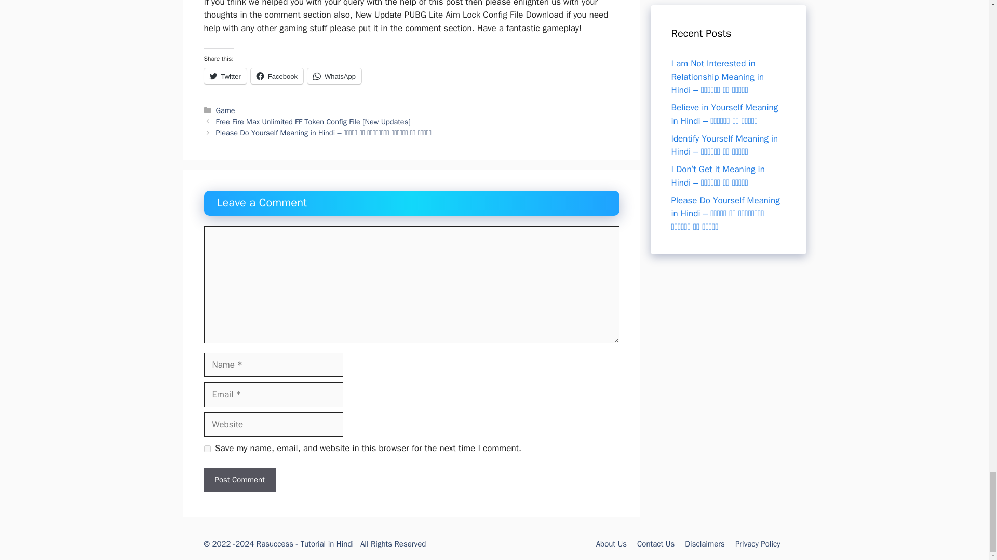 The height and width of the screenshot is (560, 997). What do you see at coordinates (334, 76) in the screenshot?
I see `WhatsApp` at bounding box center [334, 76].